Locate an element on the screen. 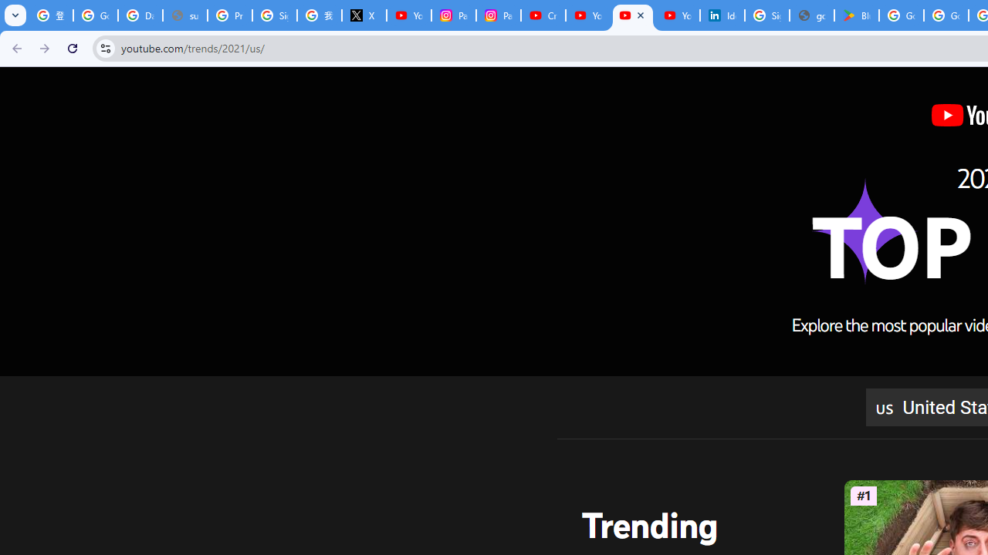  YouTube Culture & Trends - YouTube Top 10, 2021 is located at coordinates (633, 15).